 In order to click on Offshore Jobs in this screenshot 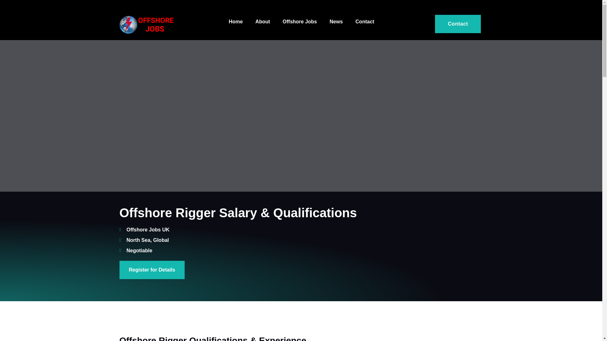, I will do `click(299, 22)`.